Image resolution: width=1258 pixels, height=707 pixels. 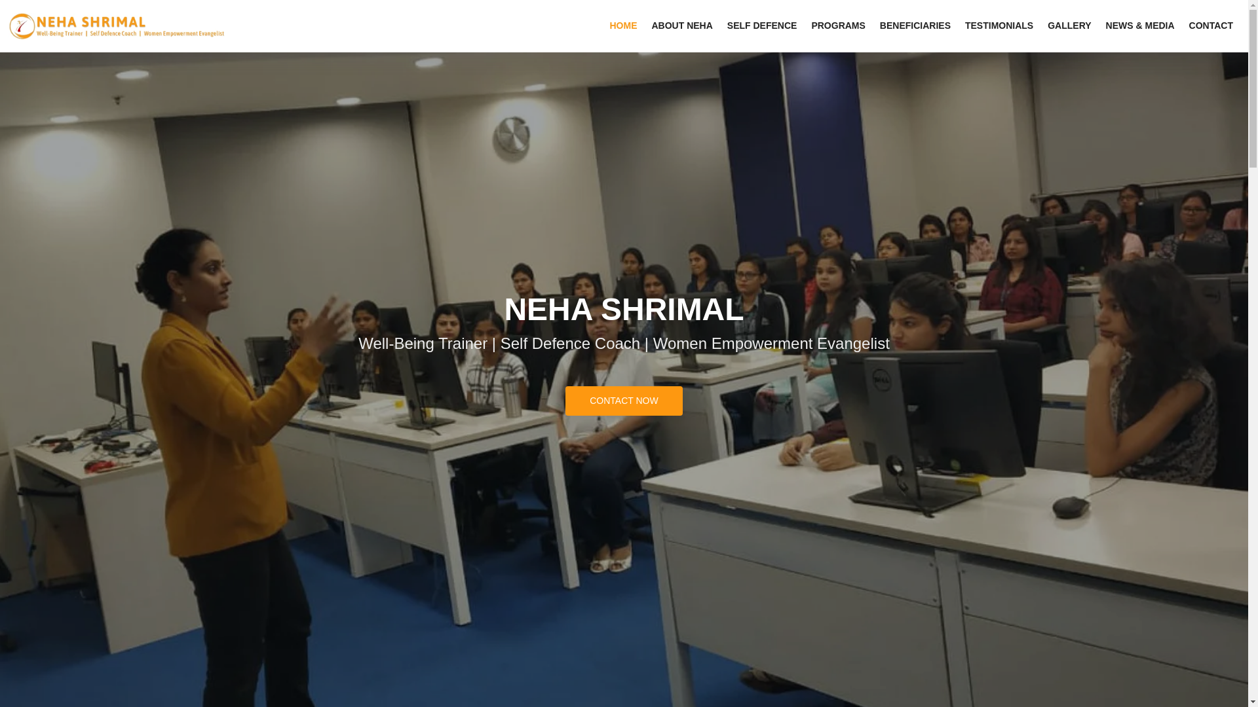 I want to click on CONTACT, so click(x=1211, y=26).